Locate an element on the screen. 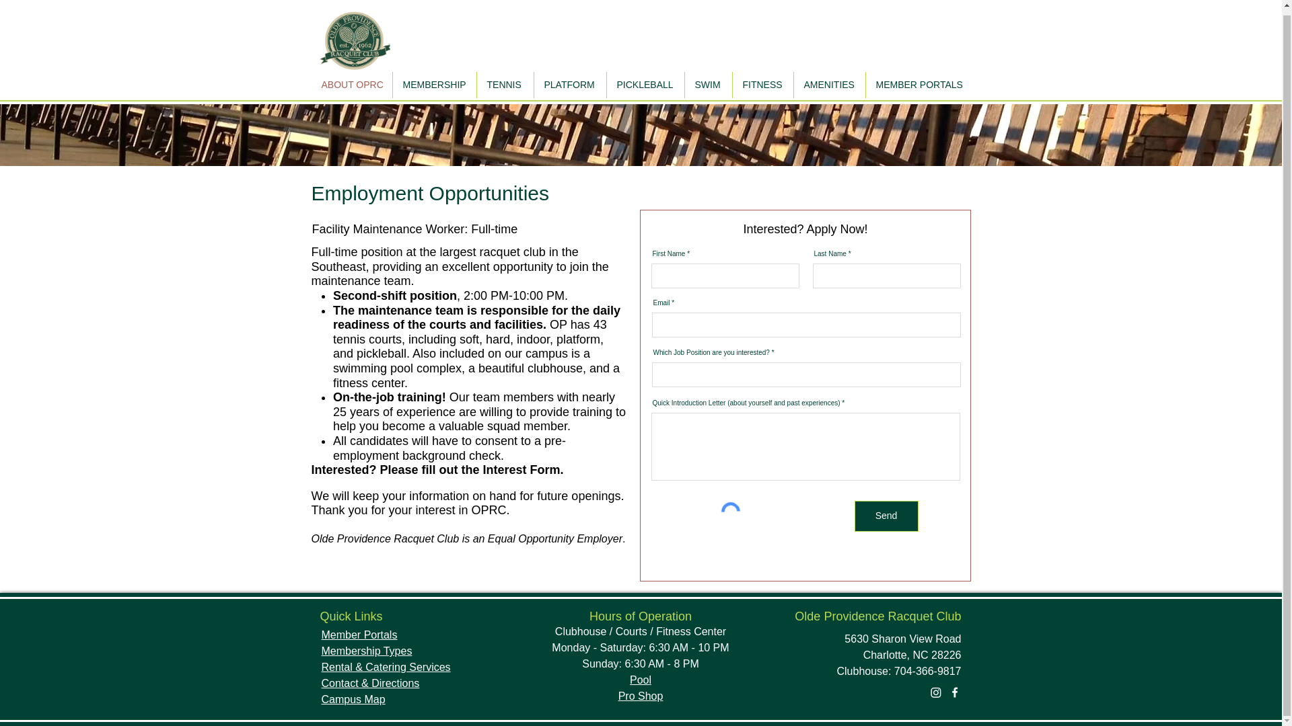 This screenshot has height=726, width=1292. Send is located at coordinates (886, 516).